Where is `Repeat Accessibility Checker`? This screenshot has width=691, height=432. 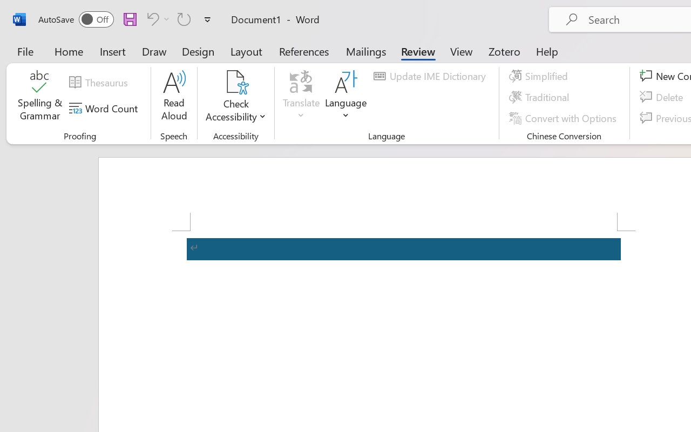 Repeat Accessibility Checker is located at coordinates (184, 19).